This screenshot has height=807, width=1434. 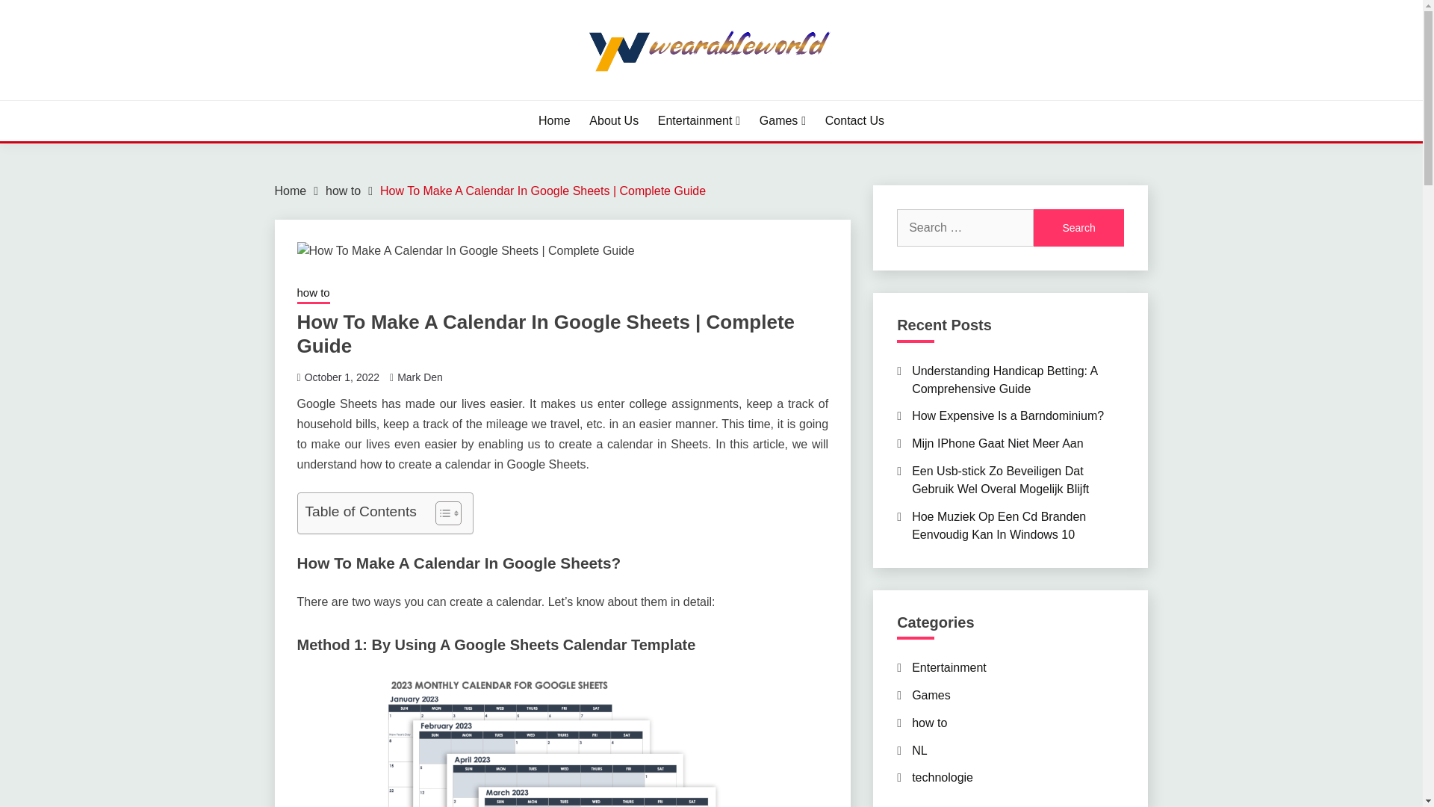 I want to click on Home, so click(x=291, y=191).